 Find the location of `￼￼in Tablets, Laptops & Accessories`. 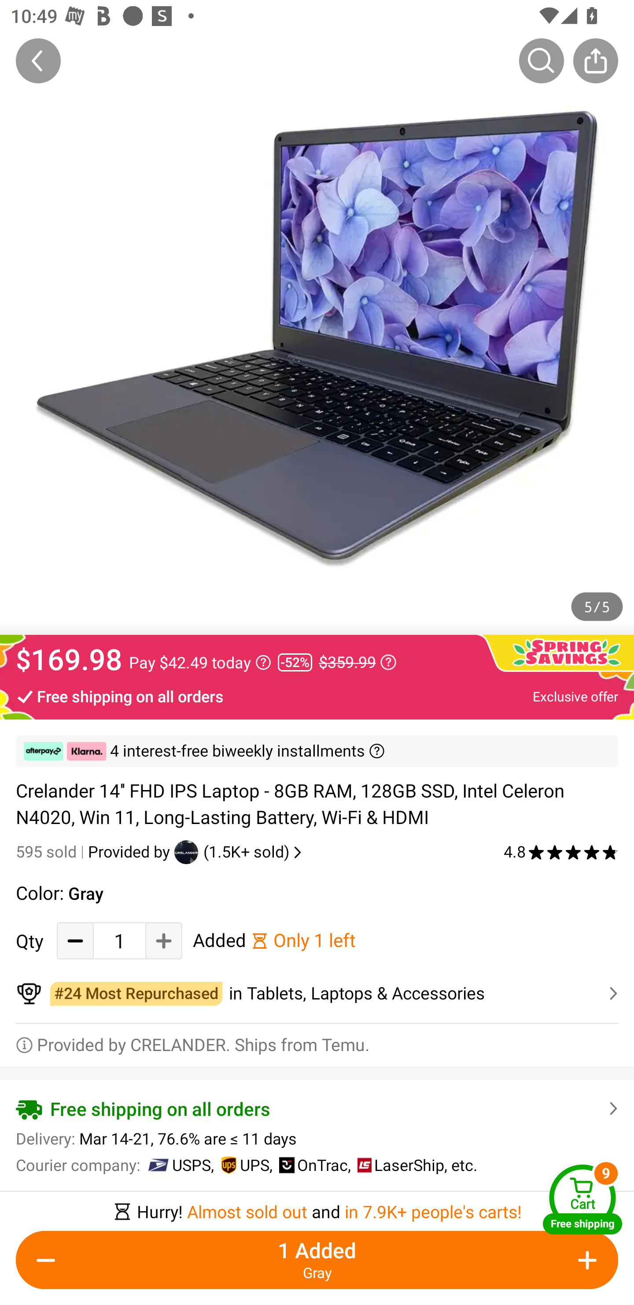

￼￼in Tablets, Laptops & Accessories is located at coordinates (317, 994).